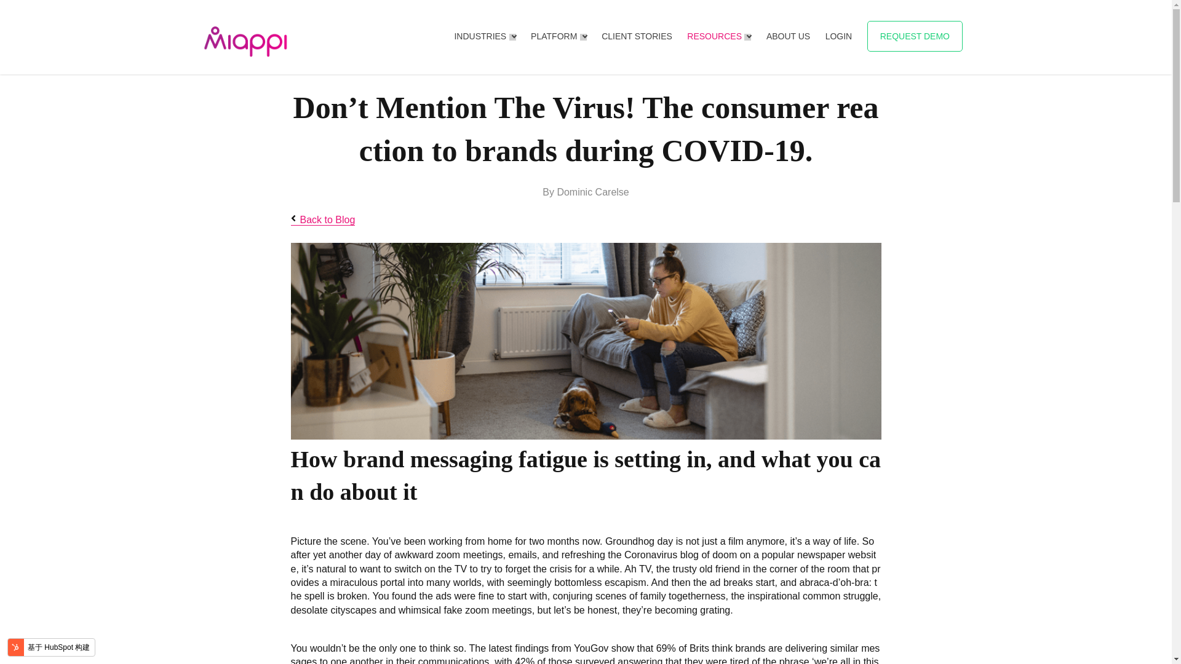 Image resolution: width=1181 pixels, height=664 pixels. What do you see at coordinates (554, 36) in the screenshot?
I see `PLATFORM` at bounding box center [554, 36].